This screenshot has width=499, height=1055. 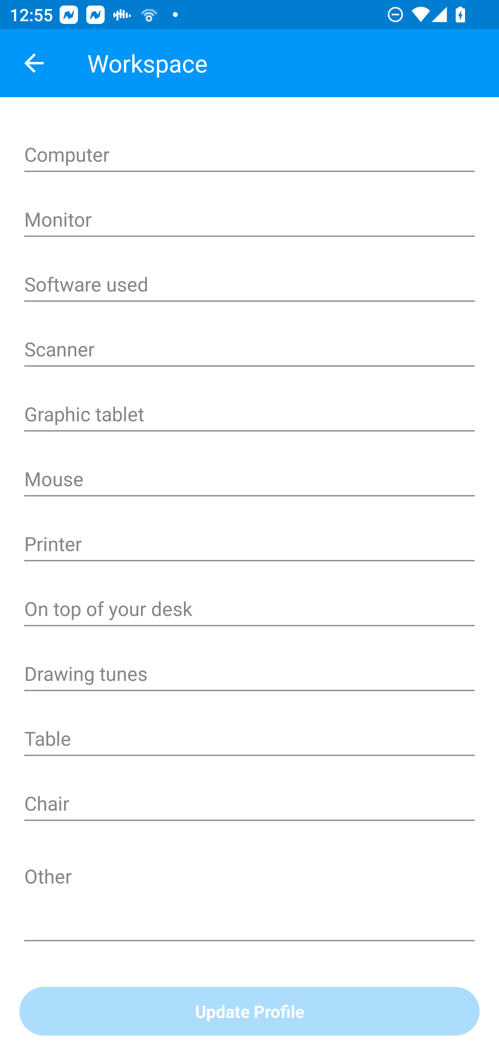 What do you see at coordinates (249, 221) in the screenshot?
I see `Monitor` at bounding box center [249, 221].